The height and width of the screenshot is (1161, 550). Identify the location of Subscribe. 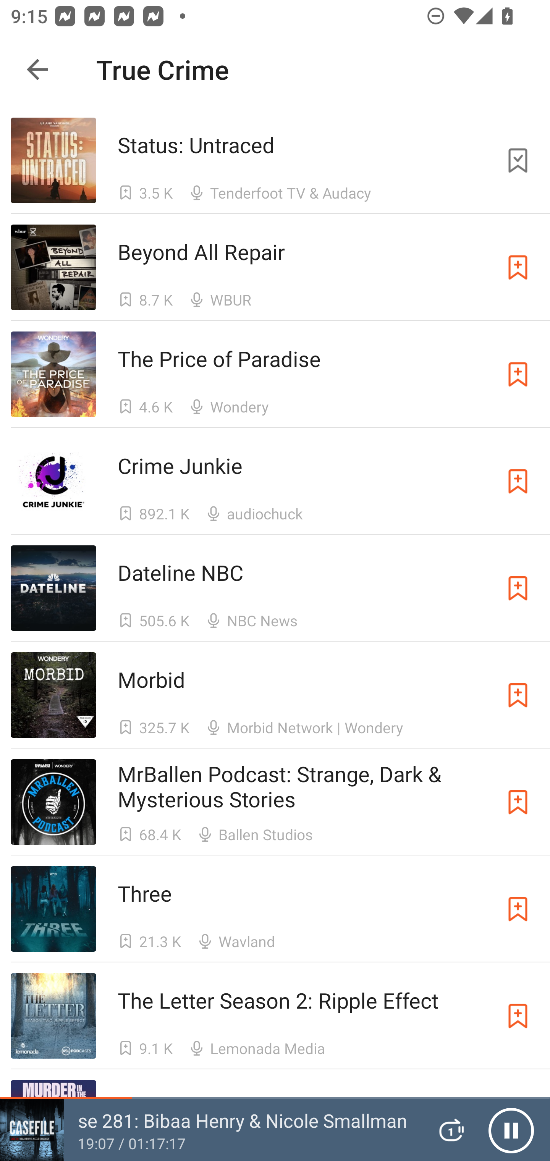
(518, 1016).